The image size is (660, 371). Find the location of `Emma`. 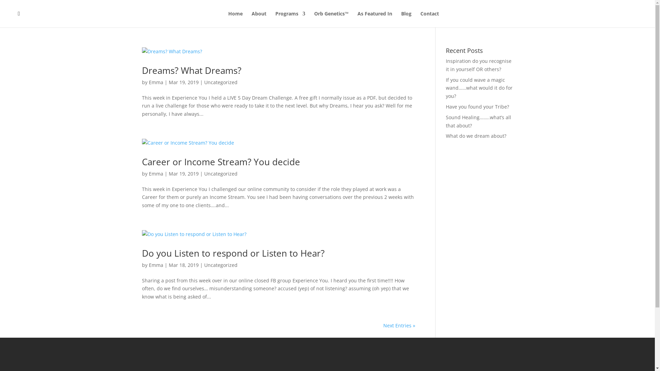

Emma is located at coordinates (156, 174).